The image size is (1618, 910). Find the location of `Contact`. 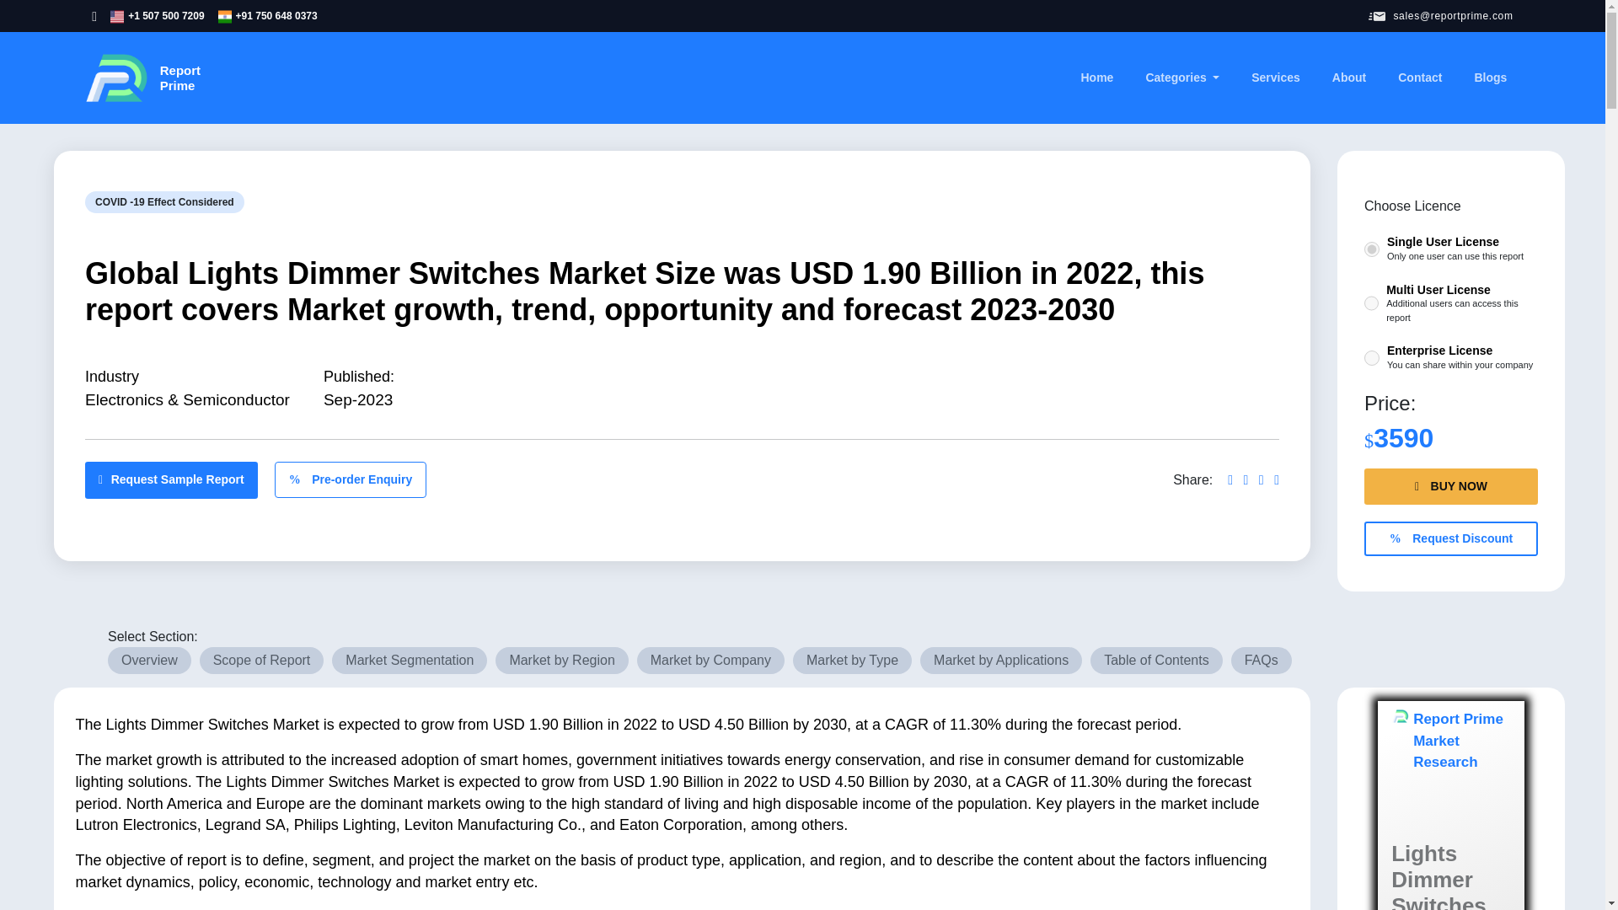

Contact is located at coordinates (1419, 78).